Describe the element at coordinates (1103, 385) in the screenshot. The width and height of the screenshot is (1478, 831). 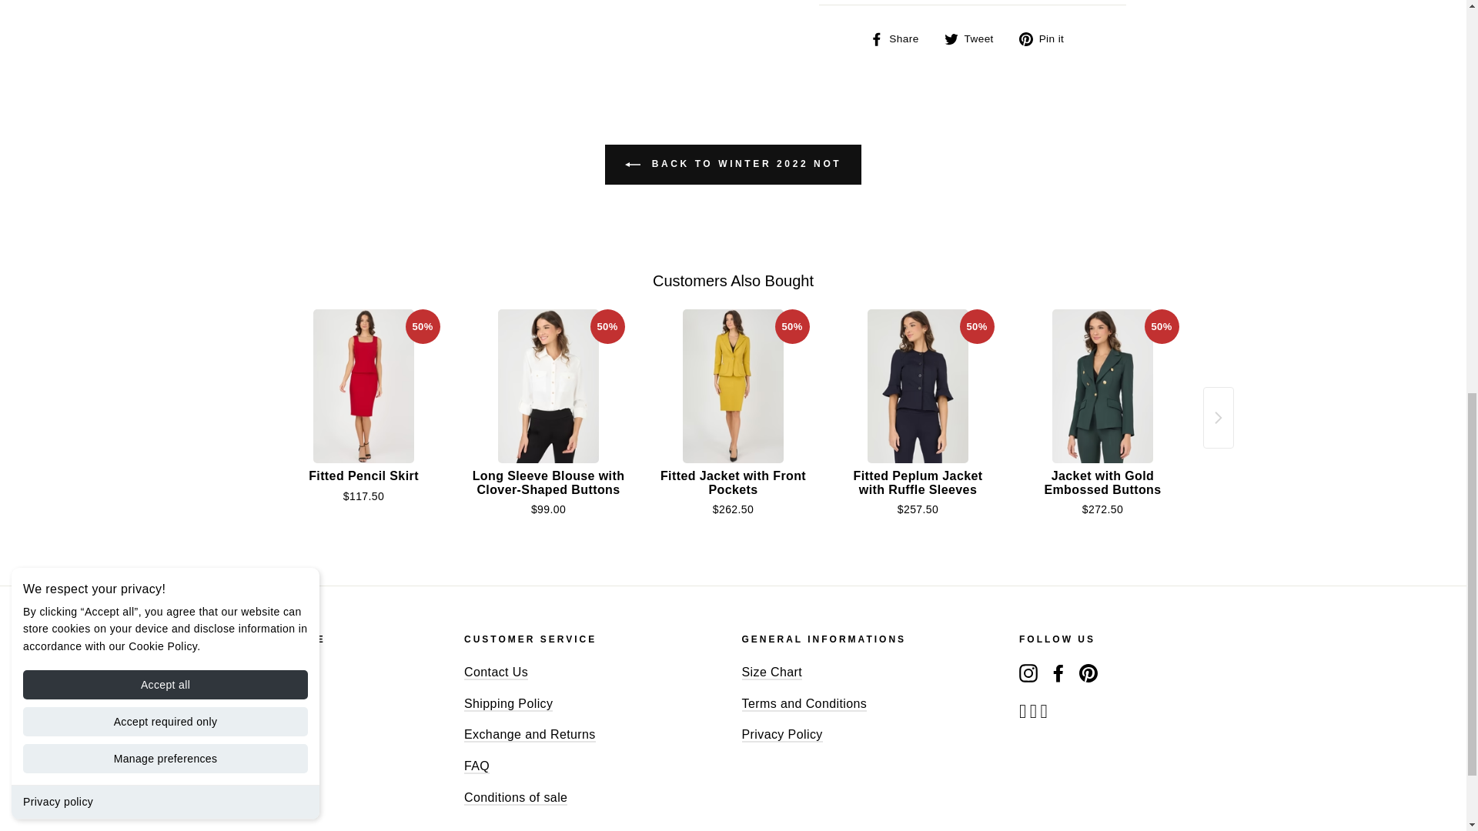
I see `Jacket with Gold Embossed Buttons` at that location.